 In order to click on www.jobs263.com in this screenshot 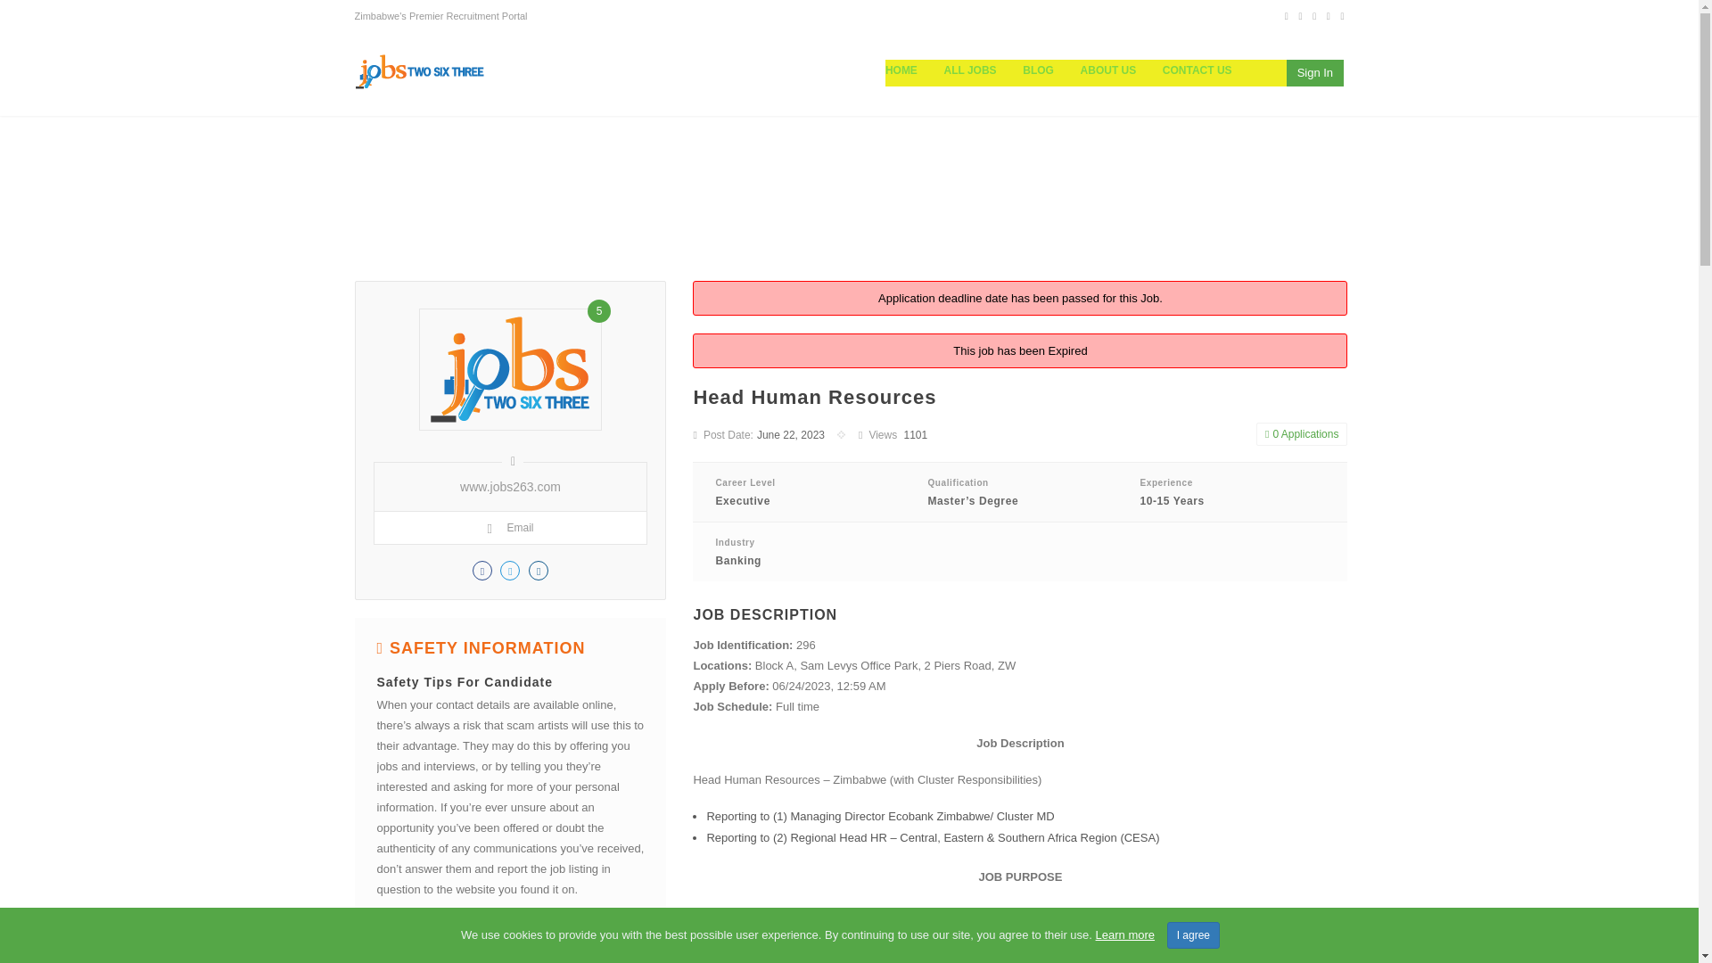, I will do `click(510, 487)`.